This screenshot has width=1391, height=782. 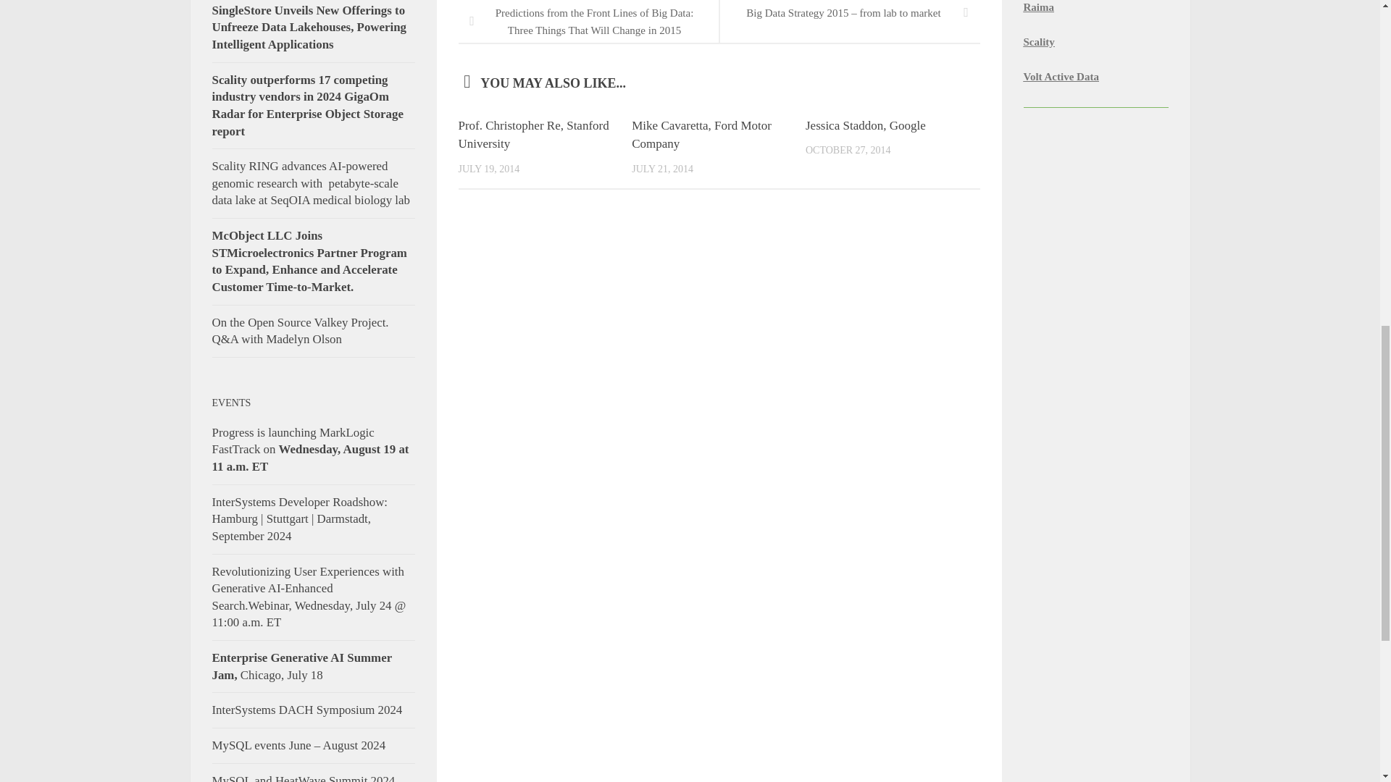 What do you see at coordinates (701, 135) in the screenshot?
I see `Permalink to Mike Cavaretta, Ford Motor Company` at bounding box center [701, 135].